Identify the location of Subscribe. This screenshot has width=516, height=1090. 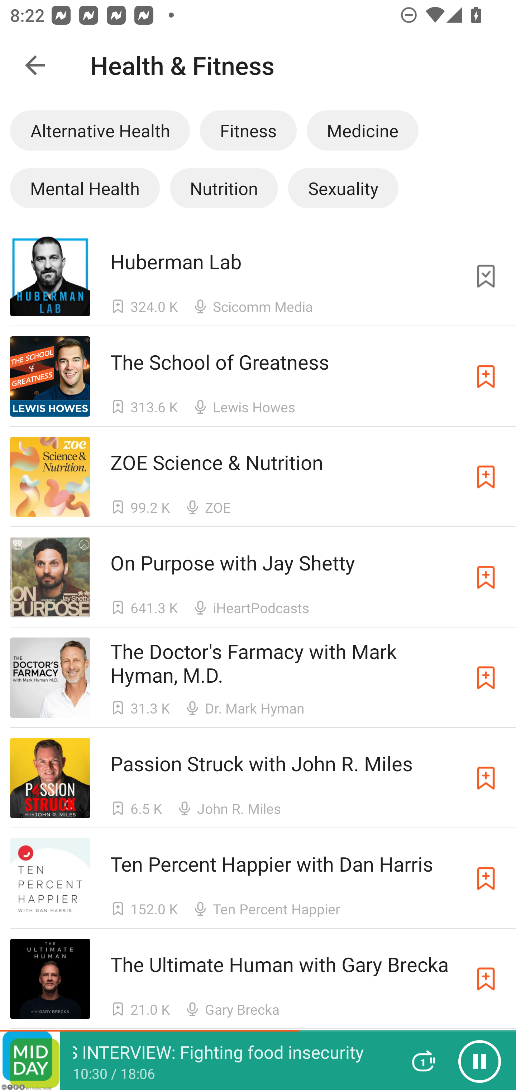
(486, 778).